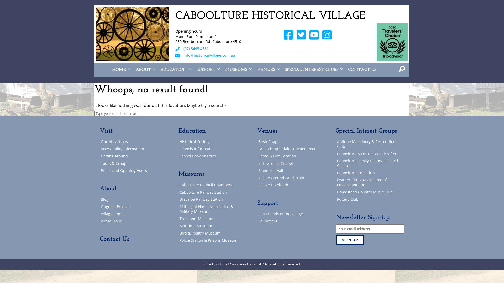  Describe the element at coordinates (370, 182) in the screenshot. I see `Feather Clubs Association of Queensland Inc` at that location.